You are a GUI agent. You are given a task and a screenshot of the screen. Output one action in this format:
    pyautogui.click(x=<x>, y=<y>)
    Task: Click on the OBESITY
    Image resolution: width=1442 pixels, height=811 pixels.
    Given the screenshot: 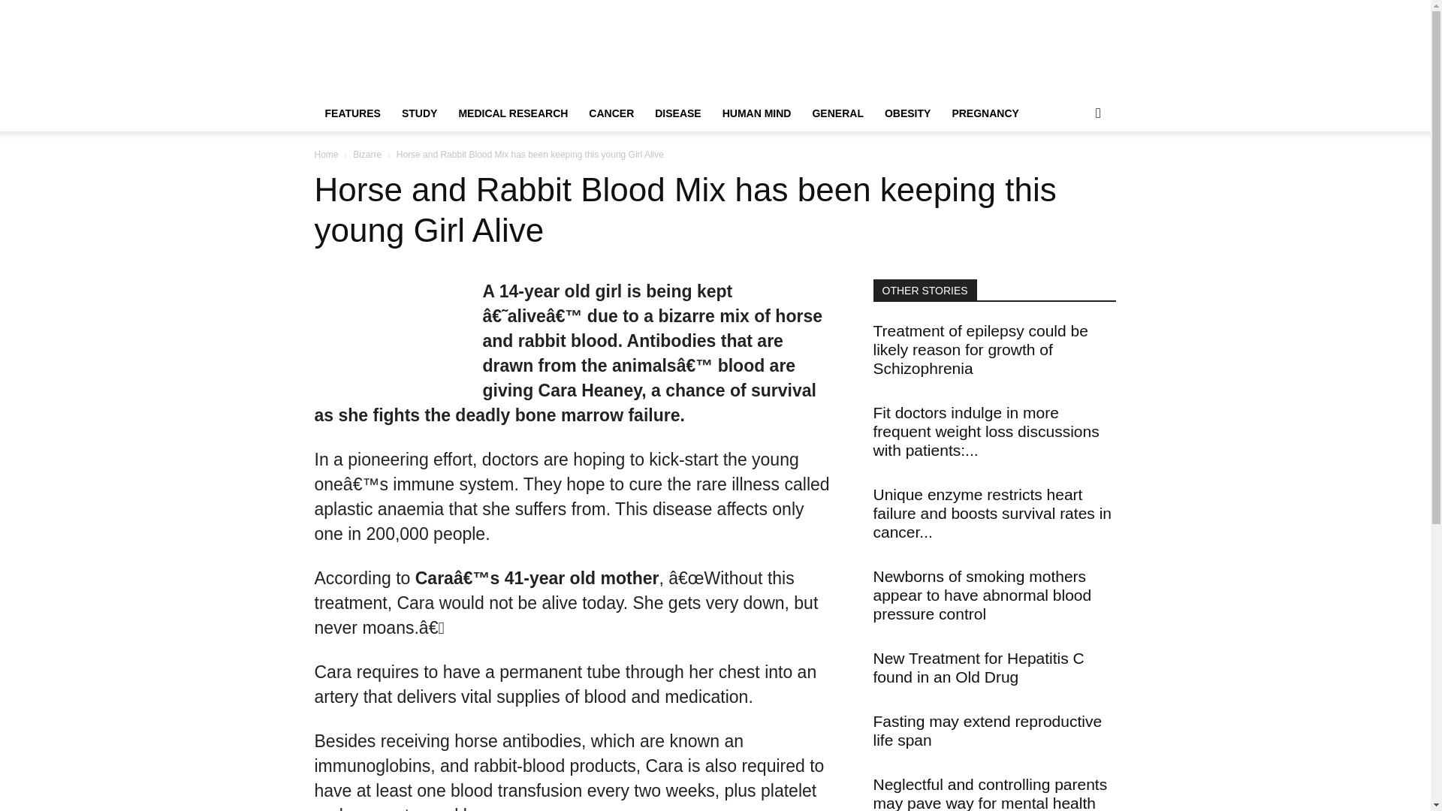 What is the action you would take?
    pyautogui.click(x=907, y=113)
    